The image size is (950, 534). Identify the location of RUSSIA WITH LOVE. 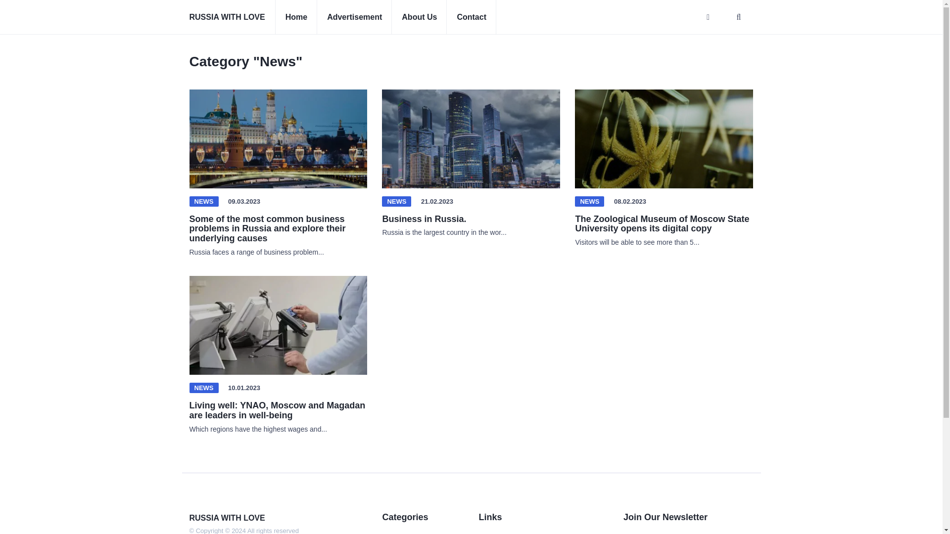
(227, 17).